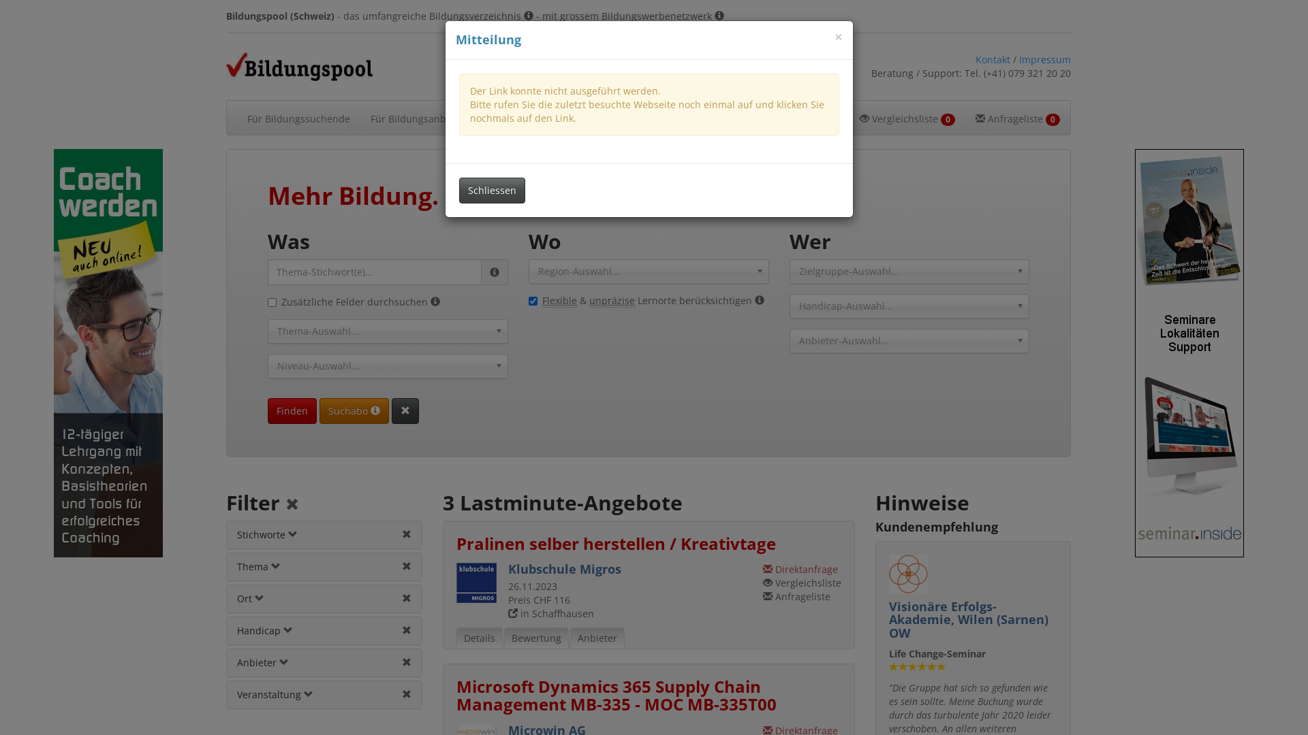  What do you see at coordinates (797, 596) in the screenshot?
I see ` Anfrageliste` at bounding box center [797, 596].